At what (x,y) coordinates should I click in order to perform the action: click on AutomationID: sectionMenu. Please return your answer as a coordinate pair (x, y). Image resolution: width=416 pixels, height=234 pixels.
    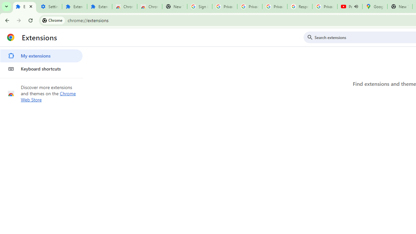
    Looking at the image, I should click on (42, 61).